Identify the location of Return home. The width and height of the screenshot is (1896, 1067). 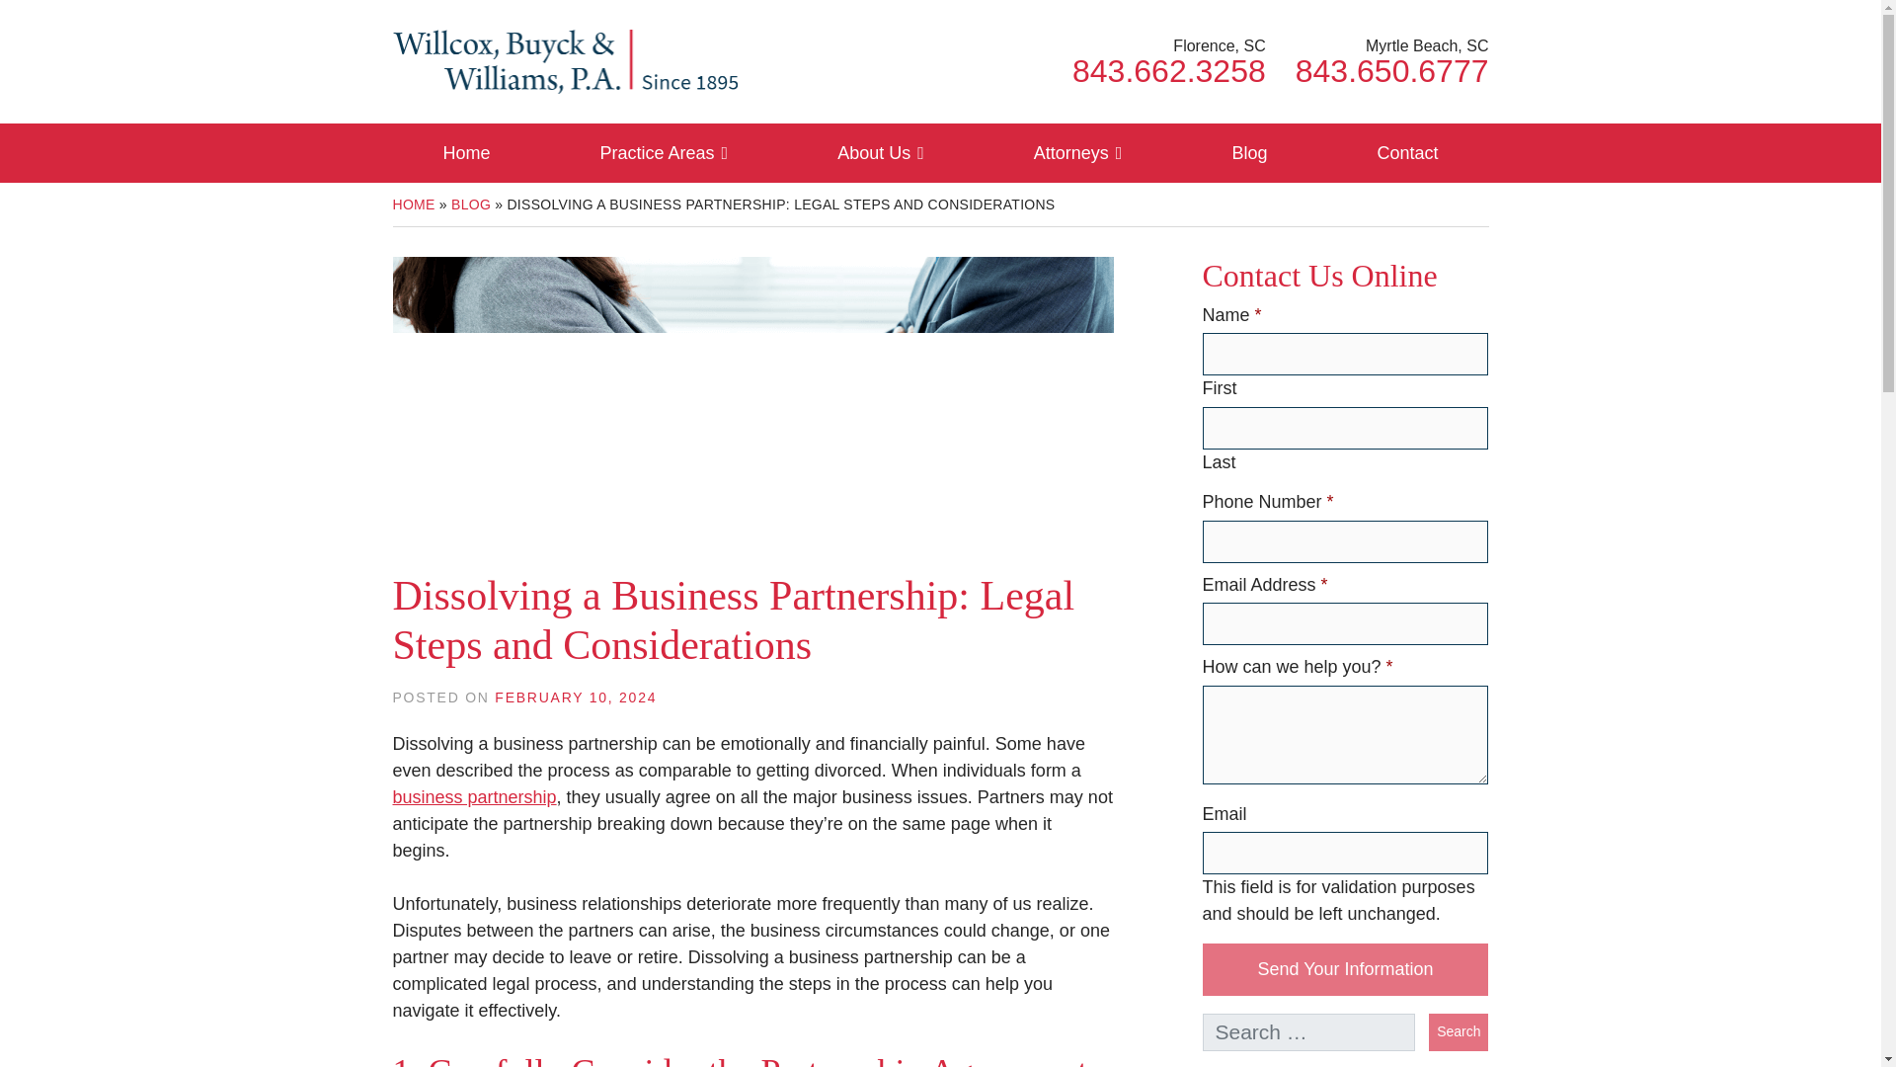
(1391, 71).